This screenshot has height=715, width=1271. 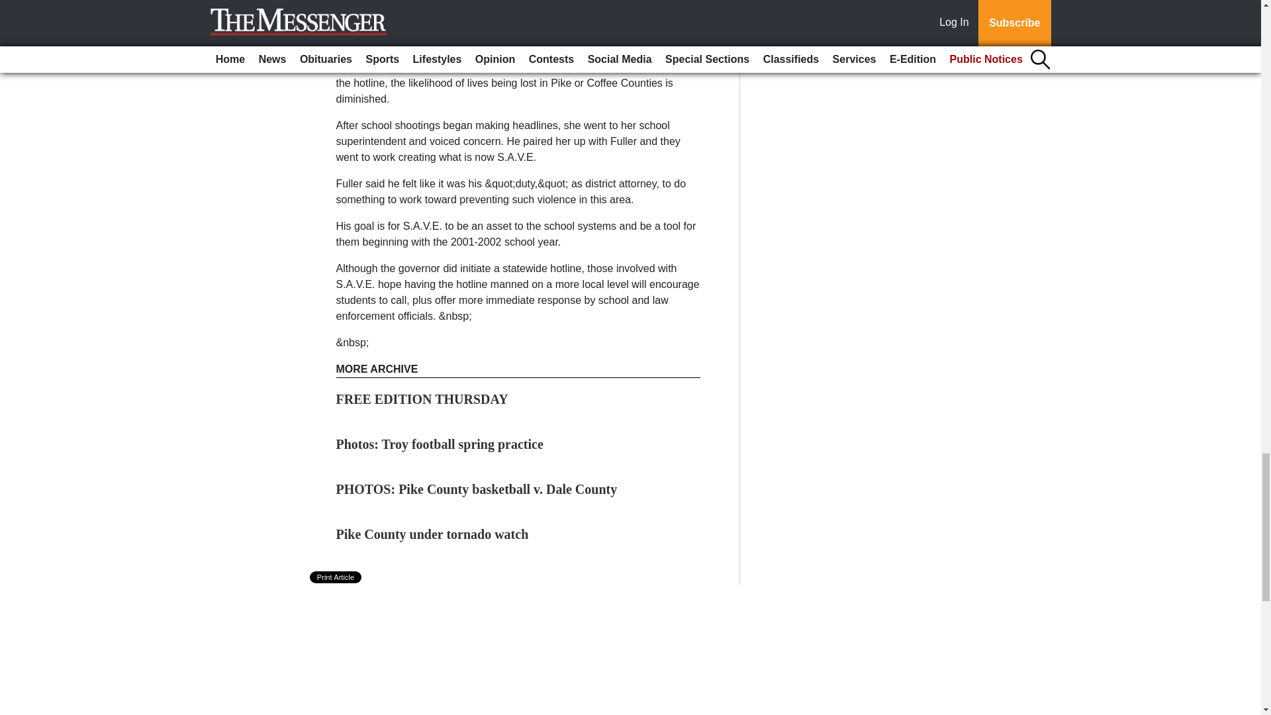 I want to click on Pike County under tornado watch, so click(x=432, y=534).